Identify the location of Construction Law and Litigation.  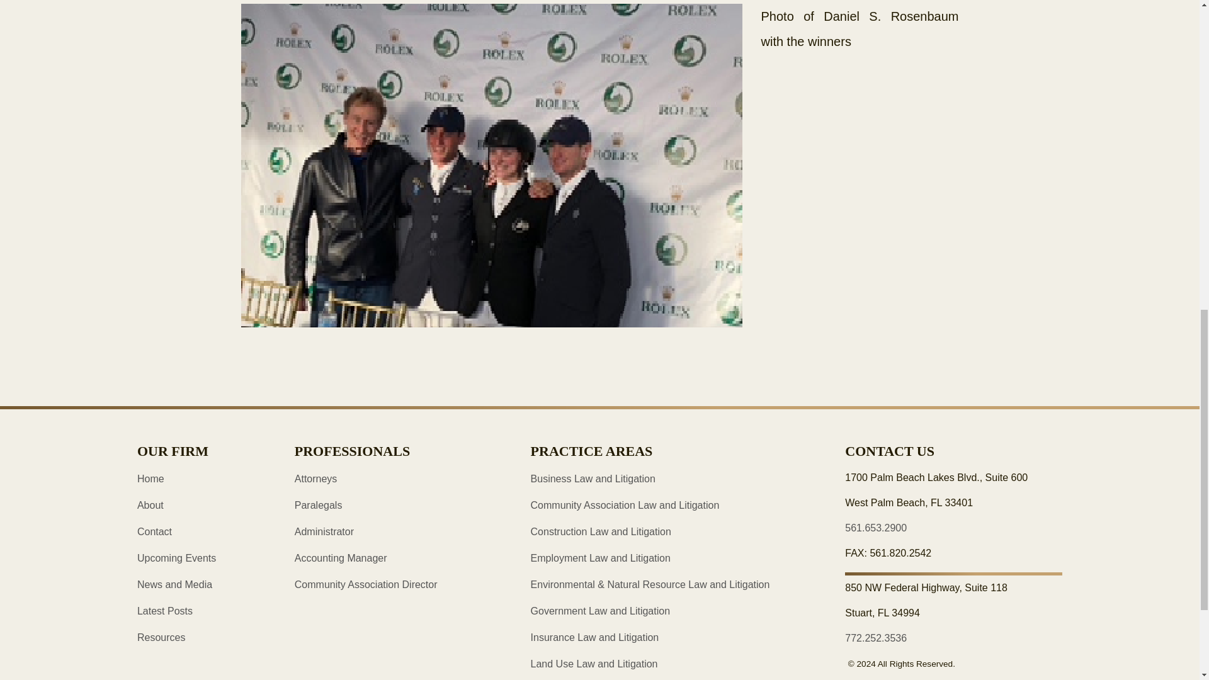
(601, 531).